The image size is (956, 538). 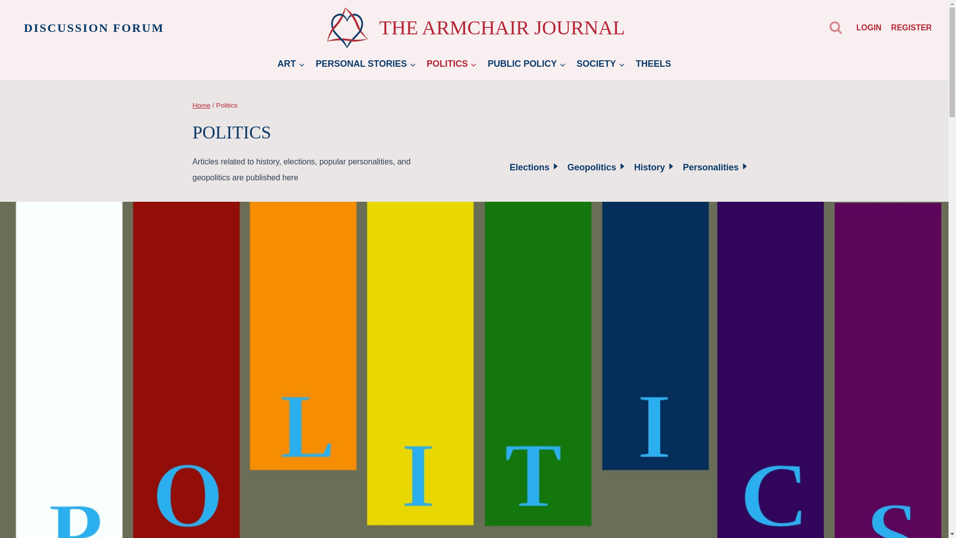 What do you see at coordinates (201, 106) in the screenshot?
I see `Home` at bounding box center [201, 106].